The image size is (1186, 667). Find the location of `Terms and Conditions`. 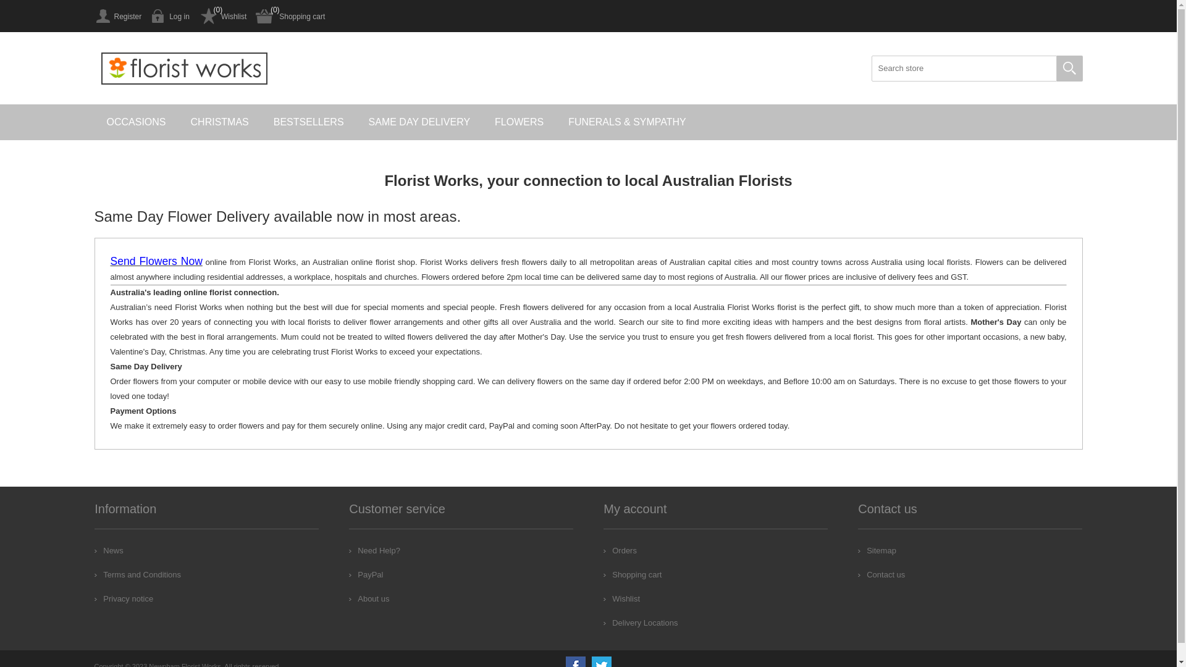

Terms and Conditions is located at coordinates (138, 574).